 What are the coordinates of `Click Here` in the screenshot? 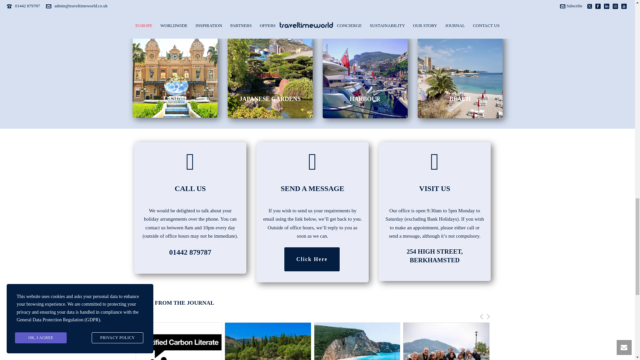 It's located at (312, 259).